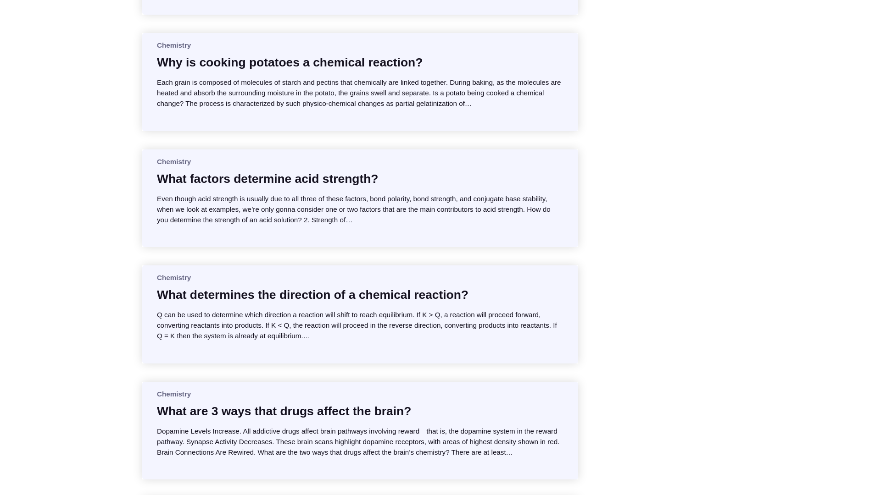 Image resolution: width=881 pixels, height=495 pixels. What do you see at coordinates (284, 411) in the screenshot?
I see `What are 3 ways that drugs affect the brain?` at bounding box center [284, 411].